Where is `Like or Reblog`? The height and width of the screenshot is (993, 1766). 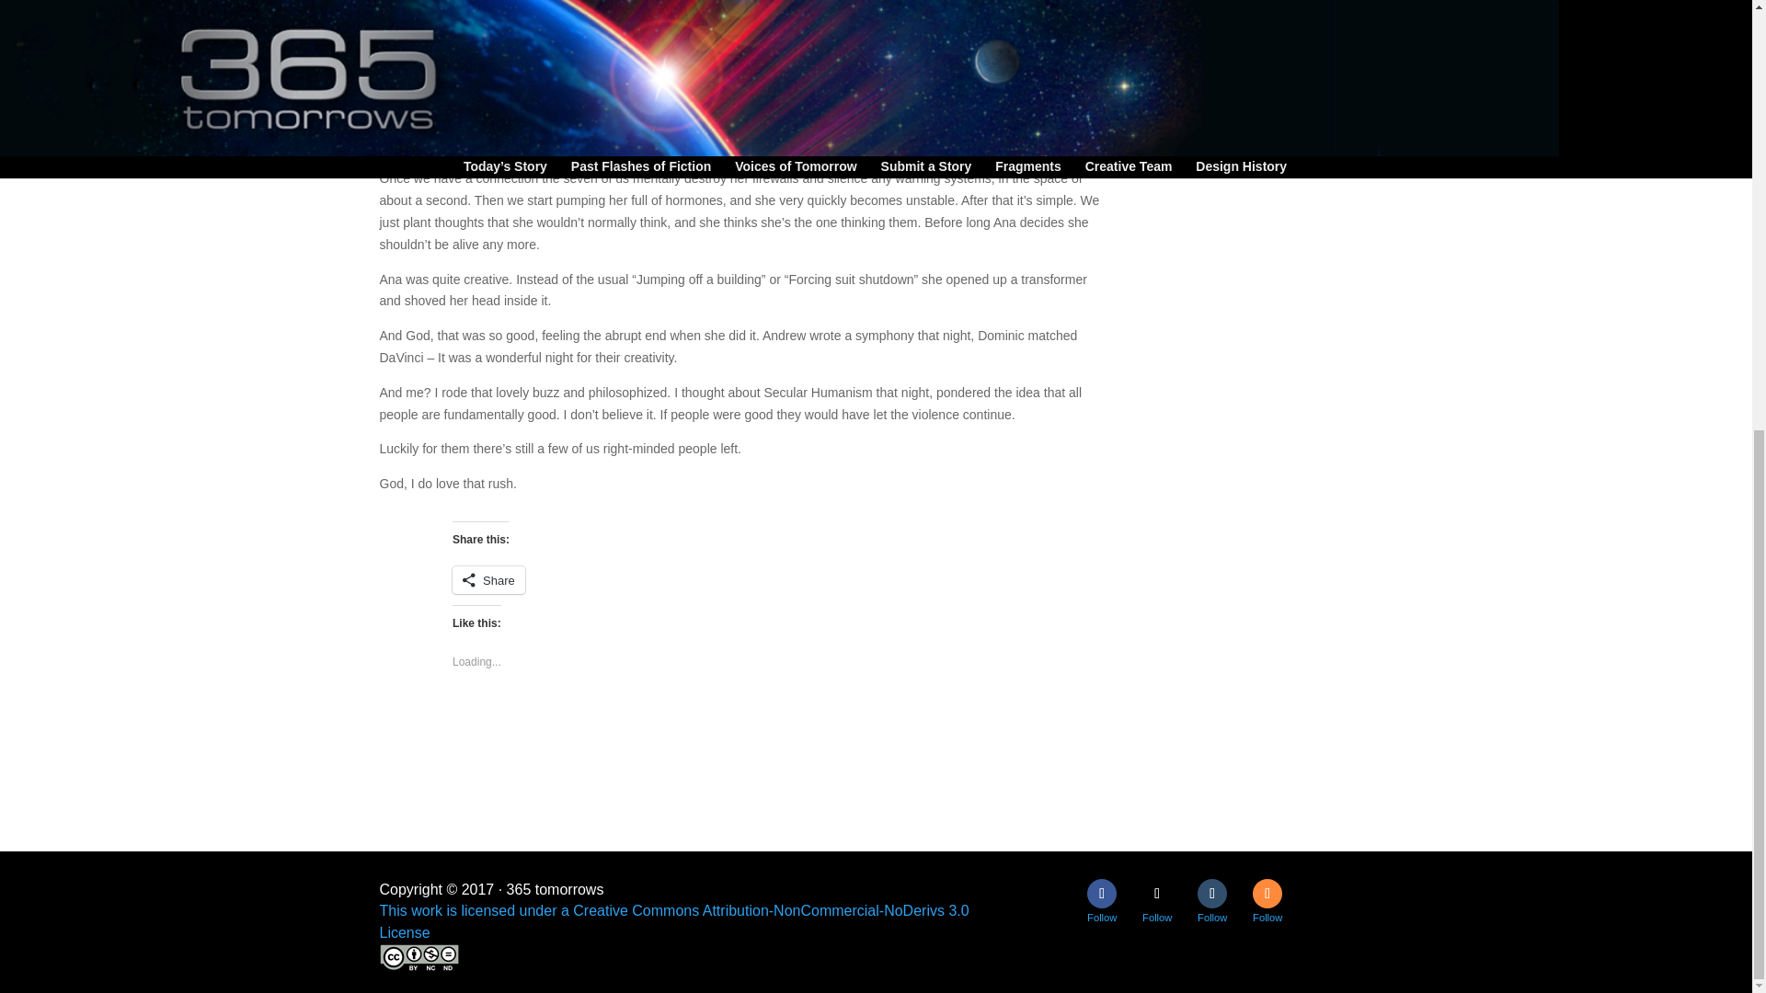
Like or Reblog is located at coordinates (817, 726).